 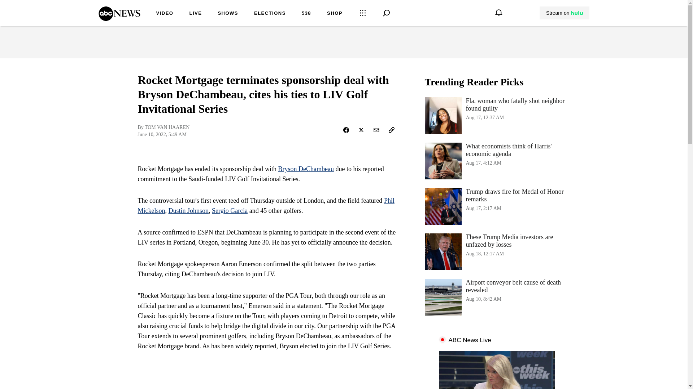 What do you see at coordinates (497, 206) in the screenshot?
I see `Dustin Johnson` at bounding box center [497, 206].